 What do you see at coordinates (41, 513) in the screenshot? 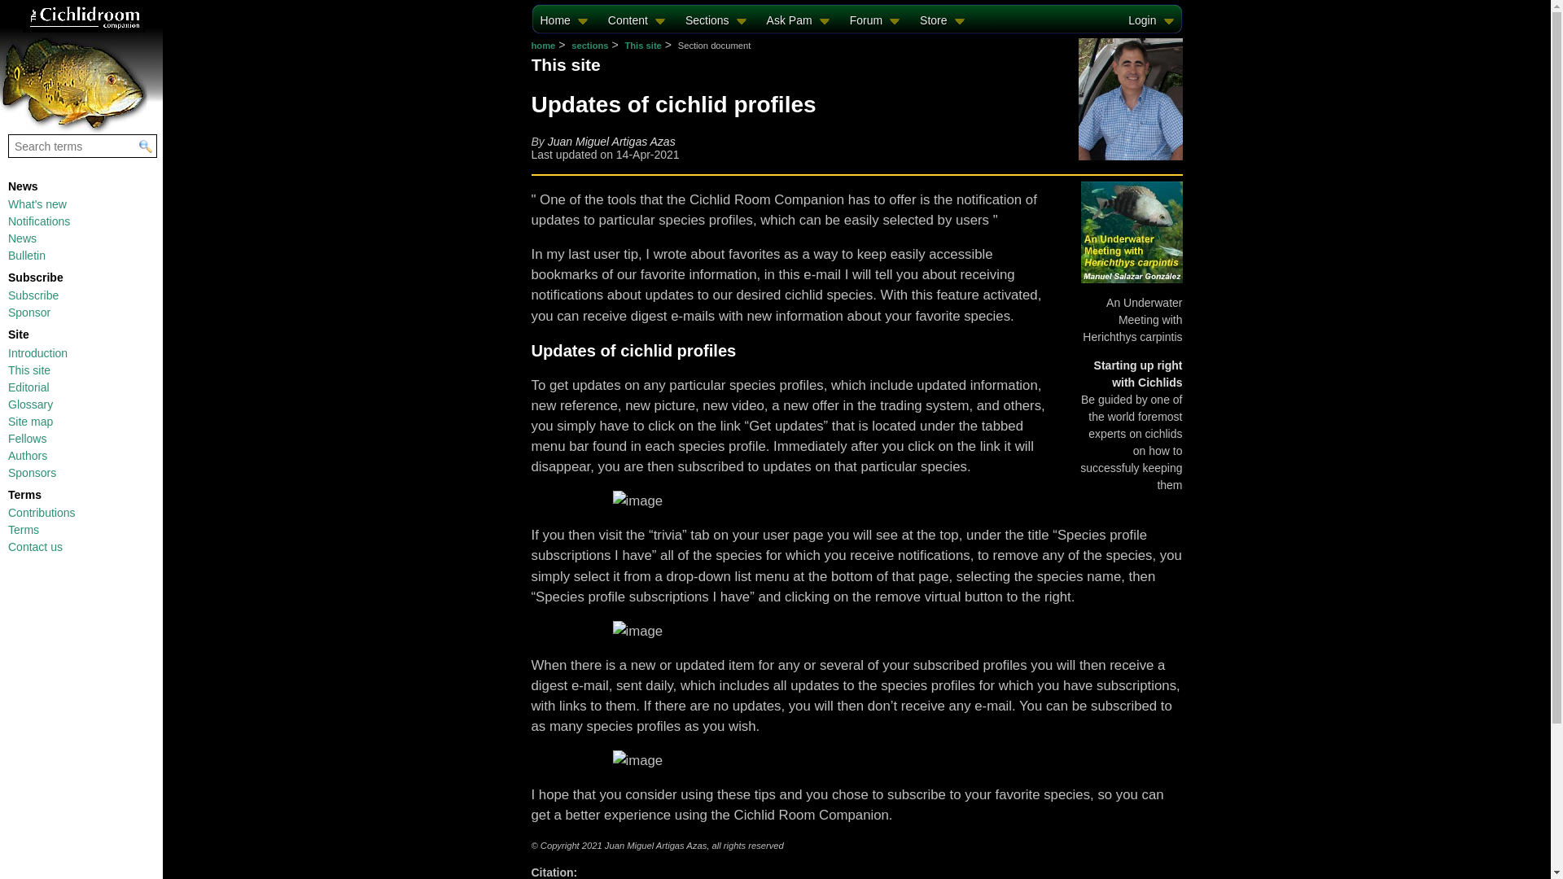
I see `Section document` at bounding box center [41, 513].